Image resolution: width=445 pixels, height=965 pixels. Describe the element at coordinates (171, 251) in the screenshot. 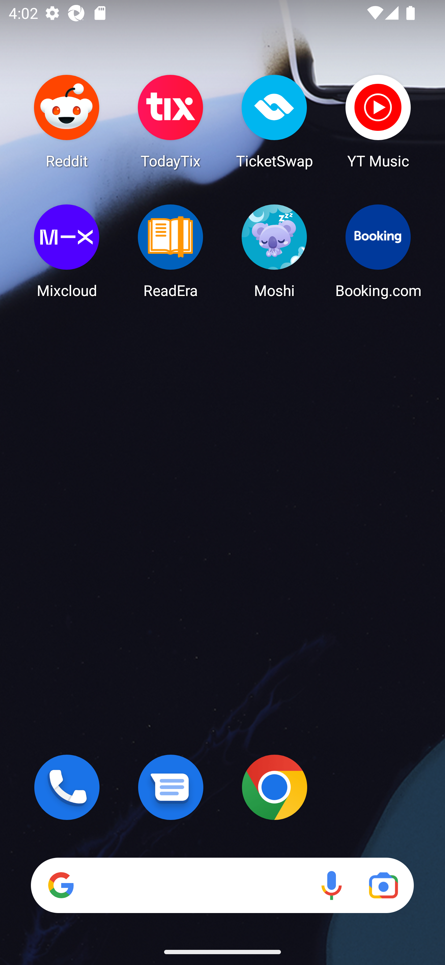

I see `ReadEra` at that location.